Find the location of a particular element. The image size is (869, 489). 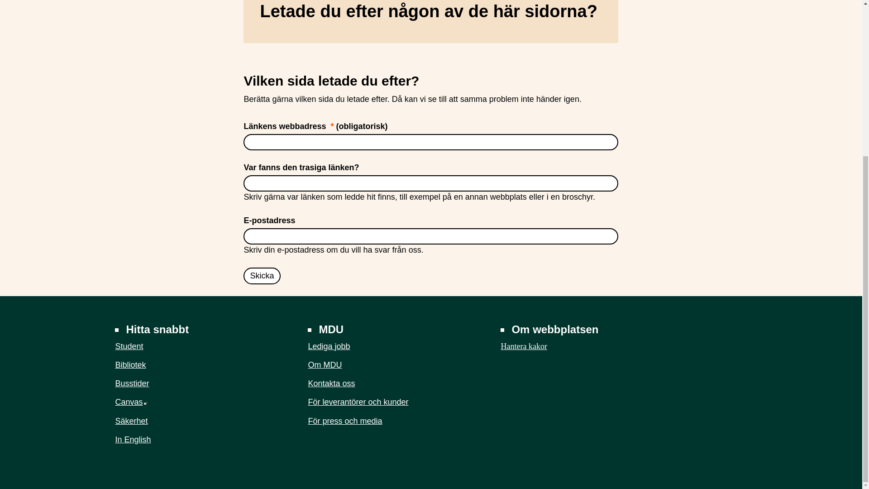

Om MDU is located at coordinates (324, 365).